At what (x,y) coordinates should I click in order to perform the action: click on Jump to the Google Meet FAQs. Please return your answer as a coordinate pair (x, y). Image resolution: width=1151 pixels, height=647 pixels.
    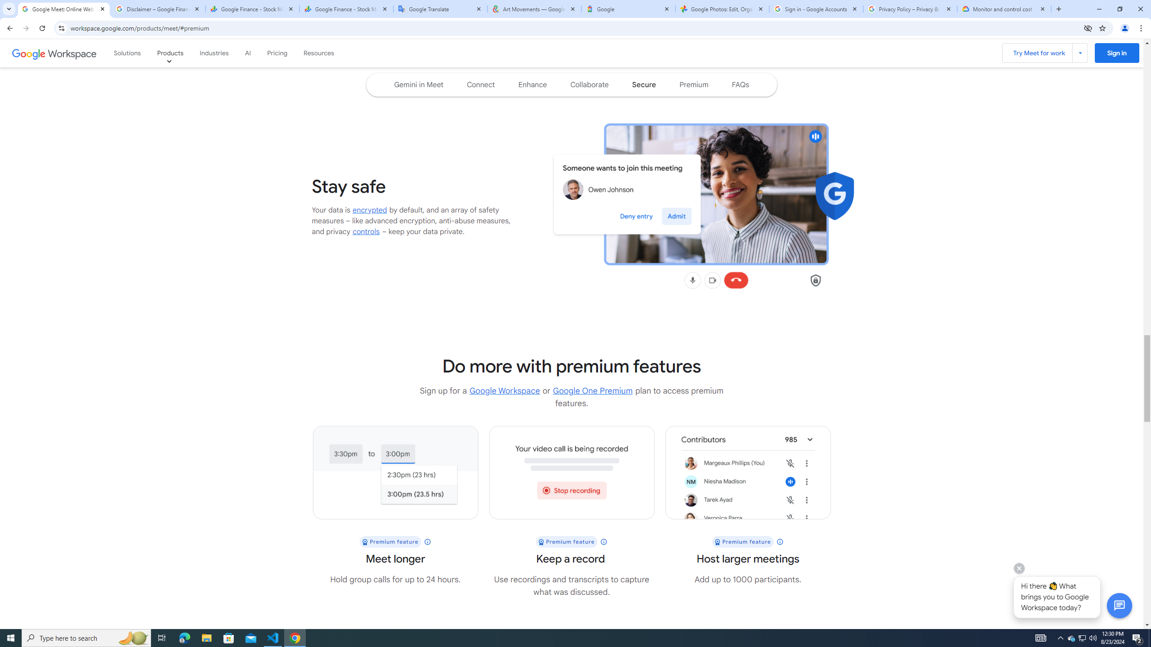
    Looking at the image, I should click on (741, 85).